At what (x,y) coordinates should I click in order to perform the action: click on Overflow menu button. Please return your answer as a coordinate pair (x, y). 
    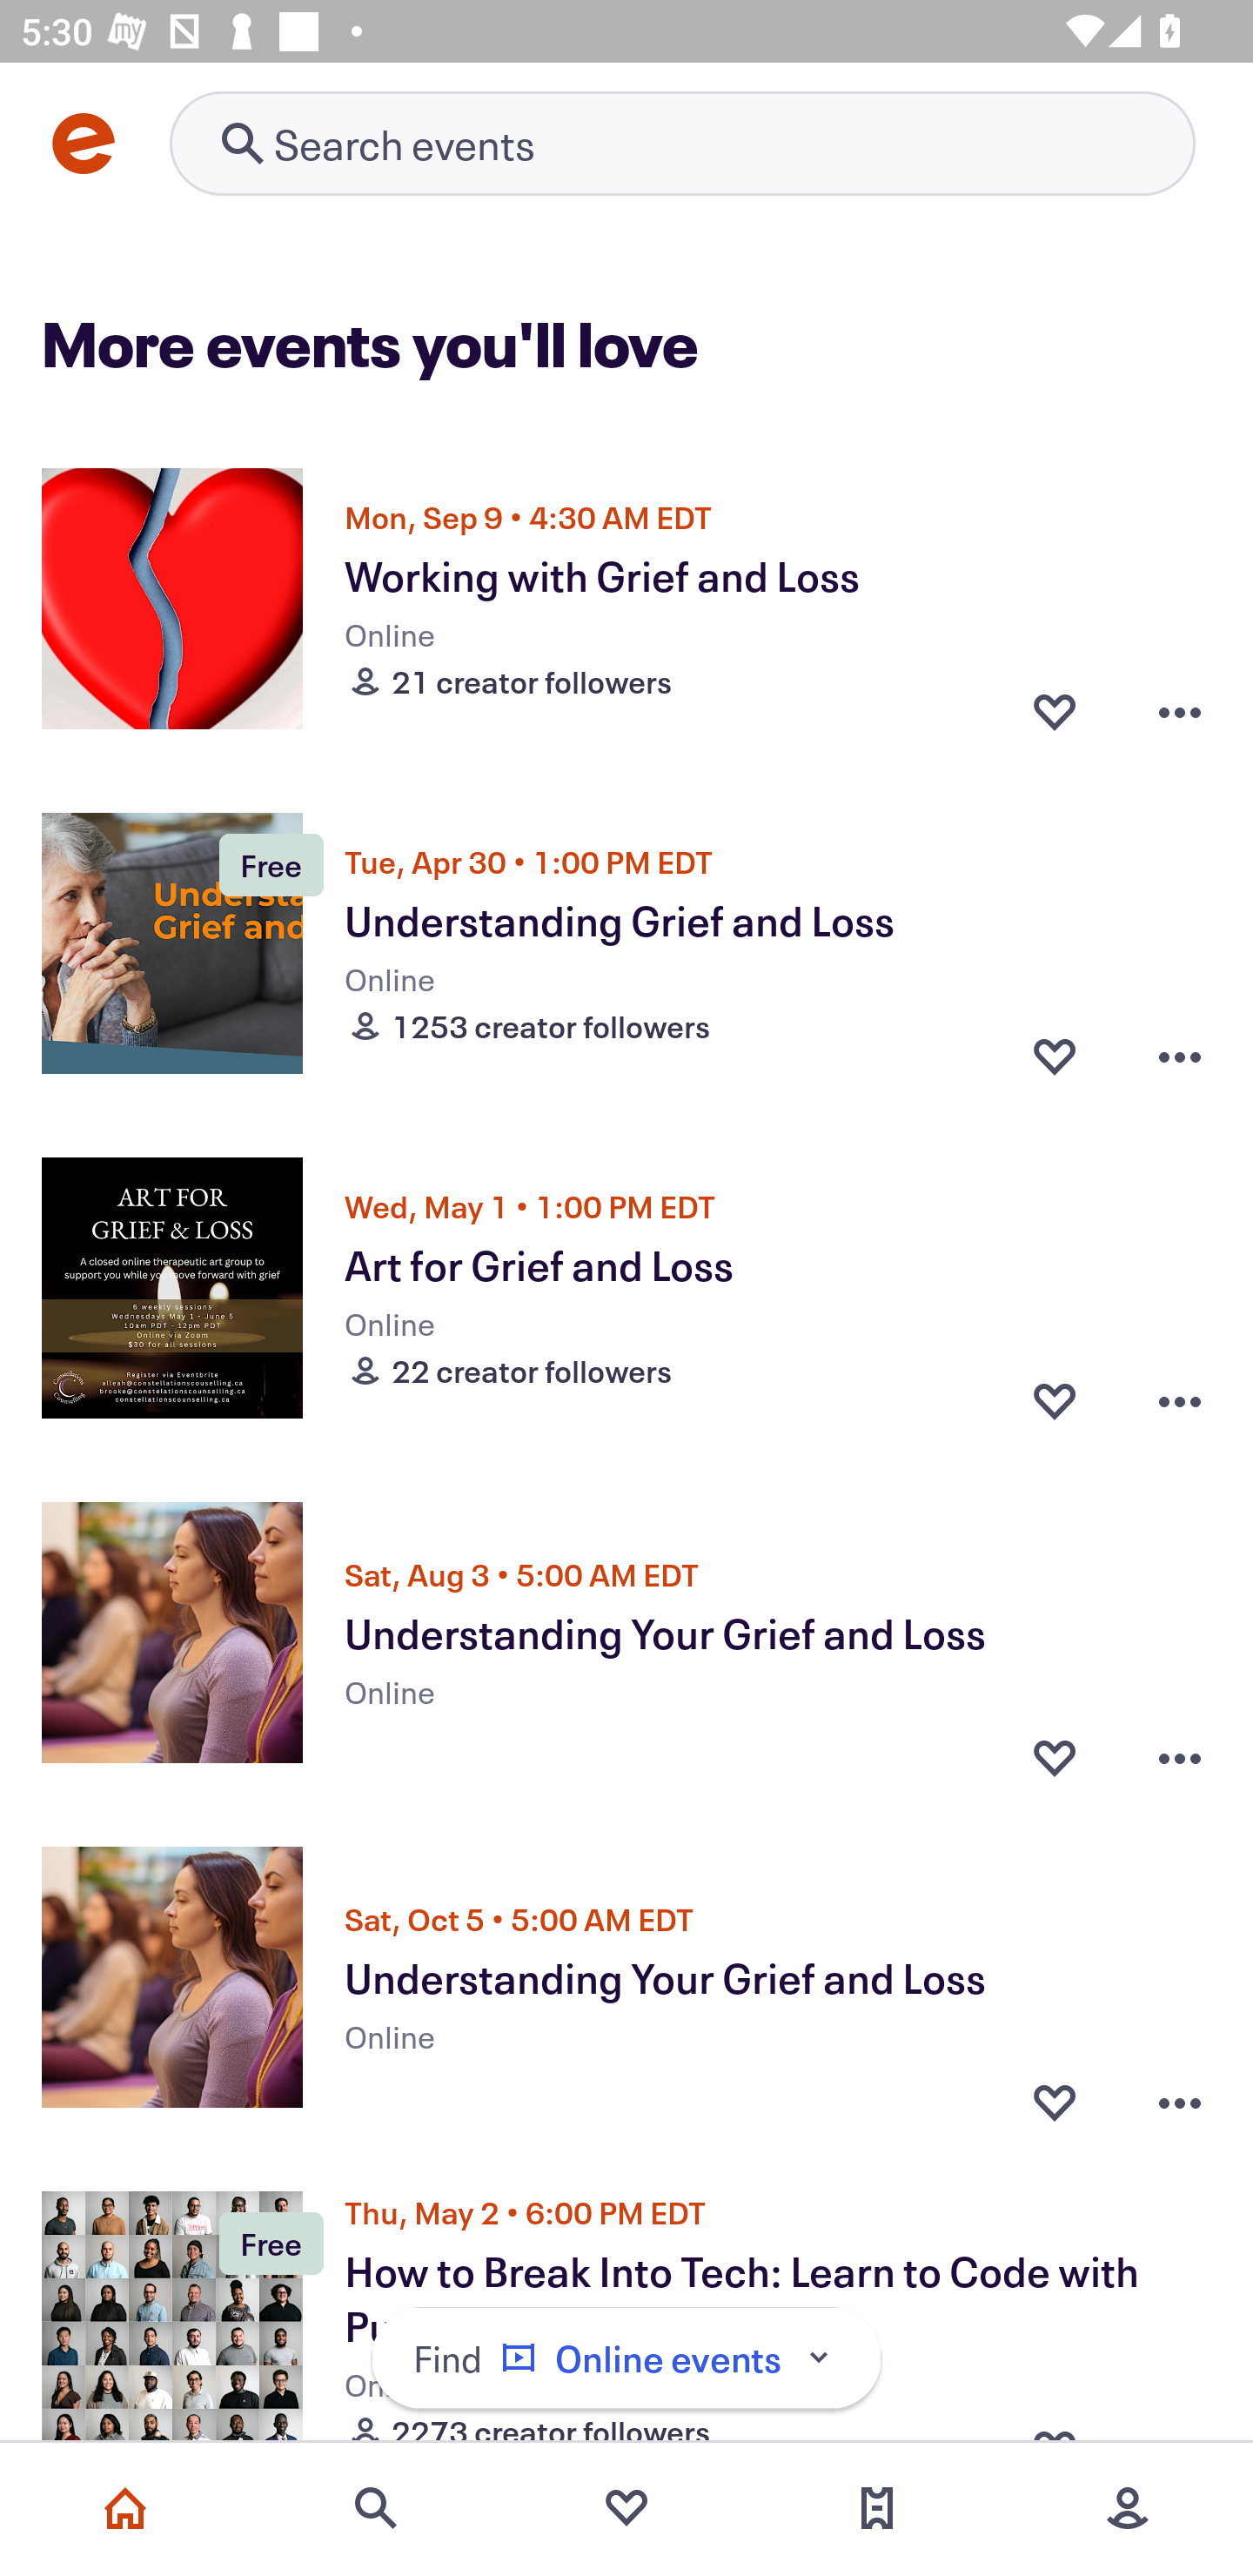
    Looking at the image, I should click on (1180, 709).